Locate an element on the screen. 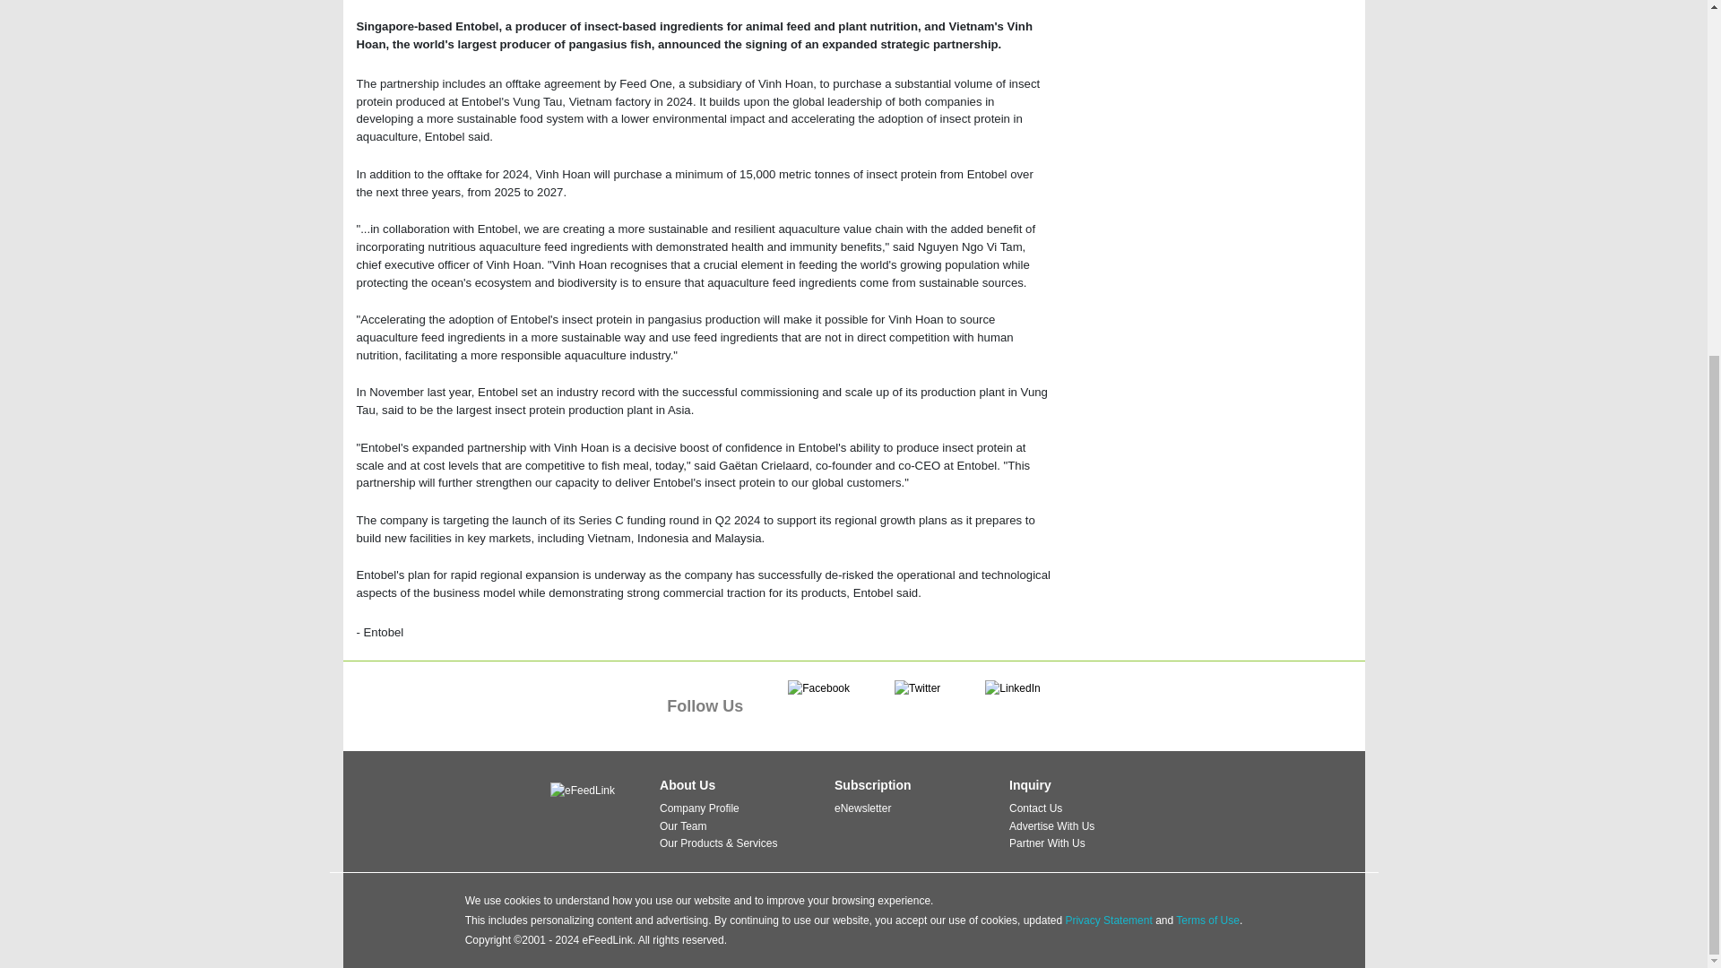 The width and height of the screenshot is (1721, 968). Partner With Us is located at coordinates (1047, 843).